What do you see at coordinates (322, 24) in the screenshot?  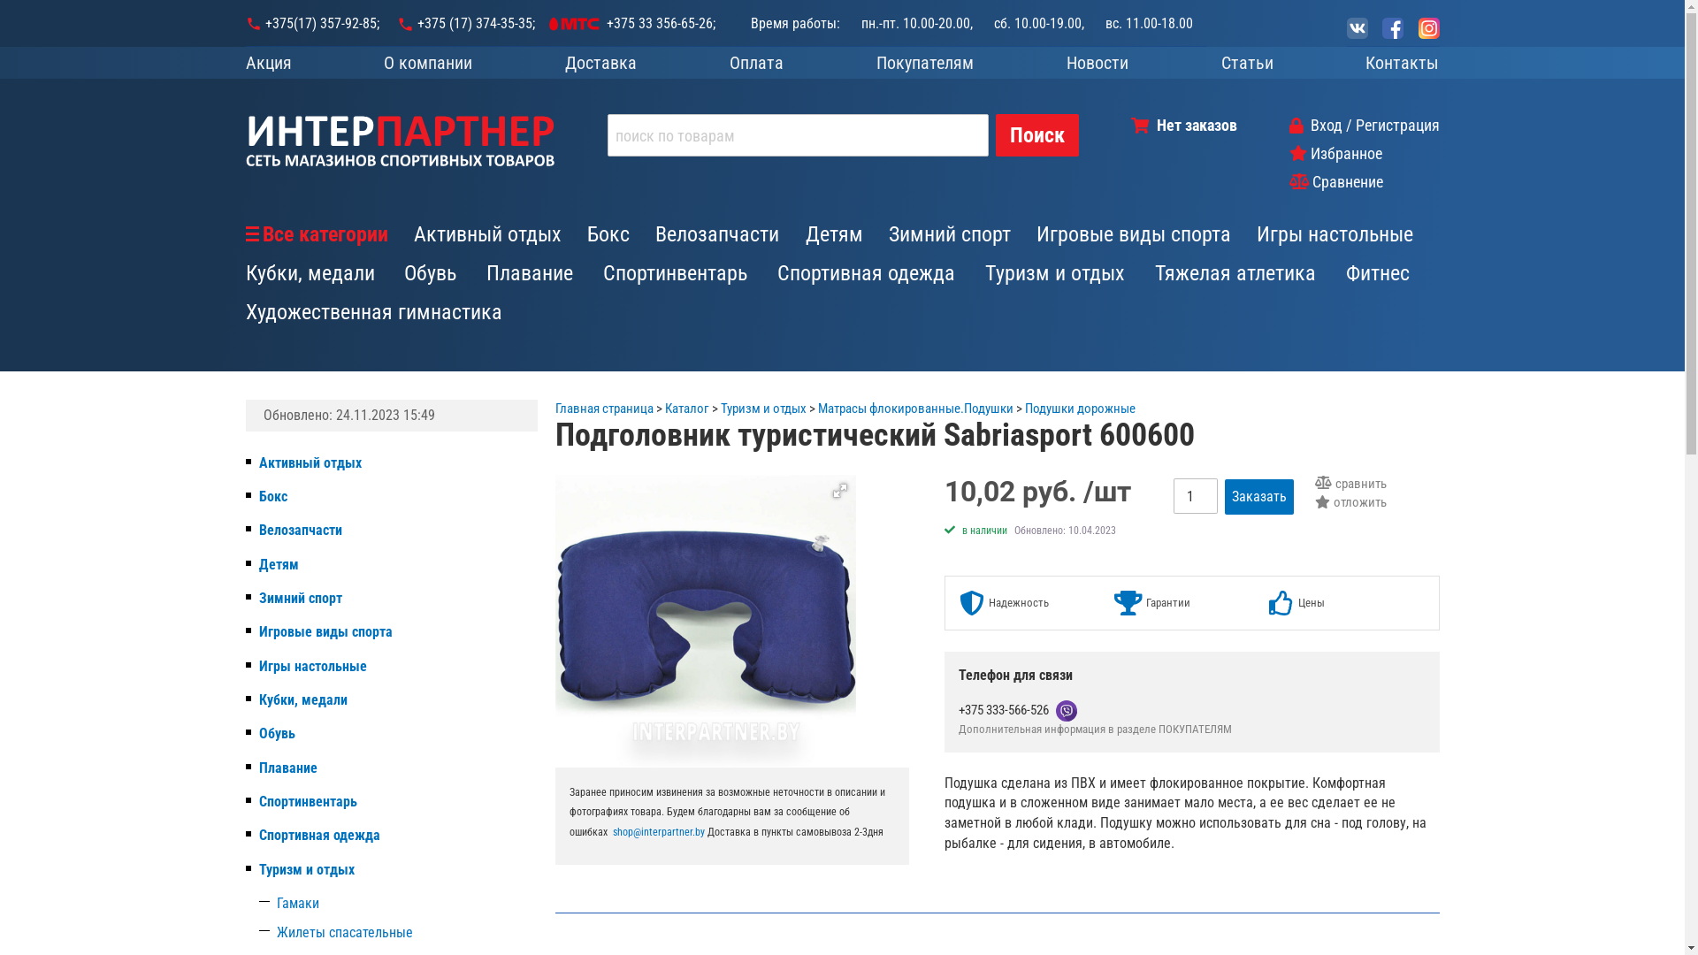 I see `+375(17) 357-92-85;` at bounding box center [322, 24].